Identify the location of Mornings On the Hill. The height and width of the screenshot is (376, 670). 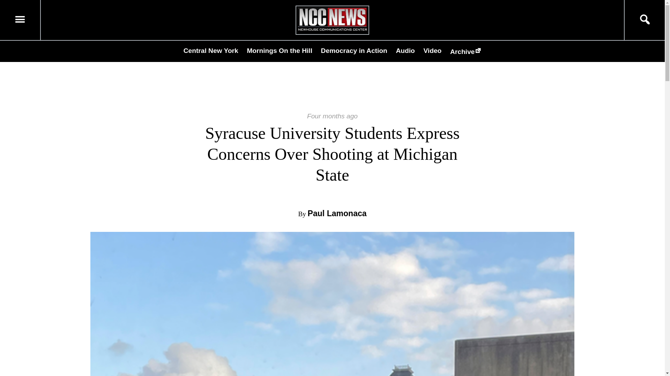
(279, 50).